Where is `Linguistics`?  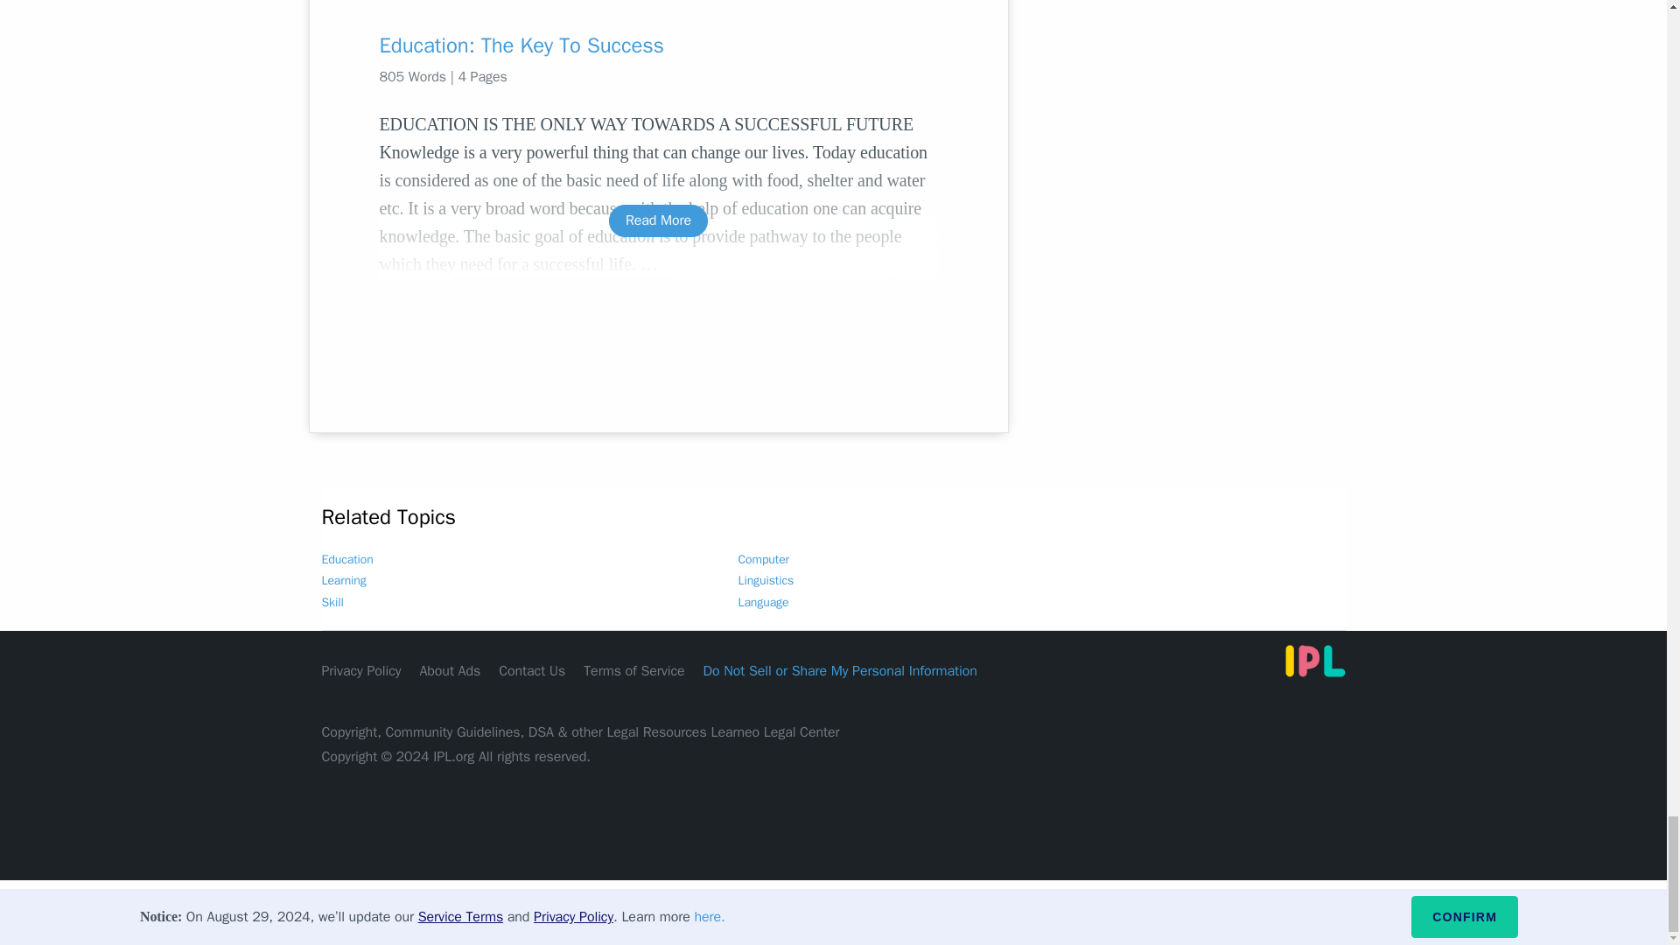
Linguistics is located at coordinates (766, 579).